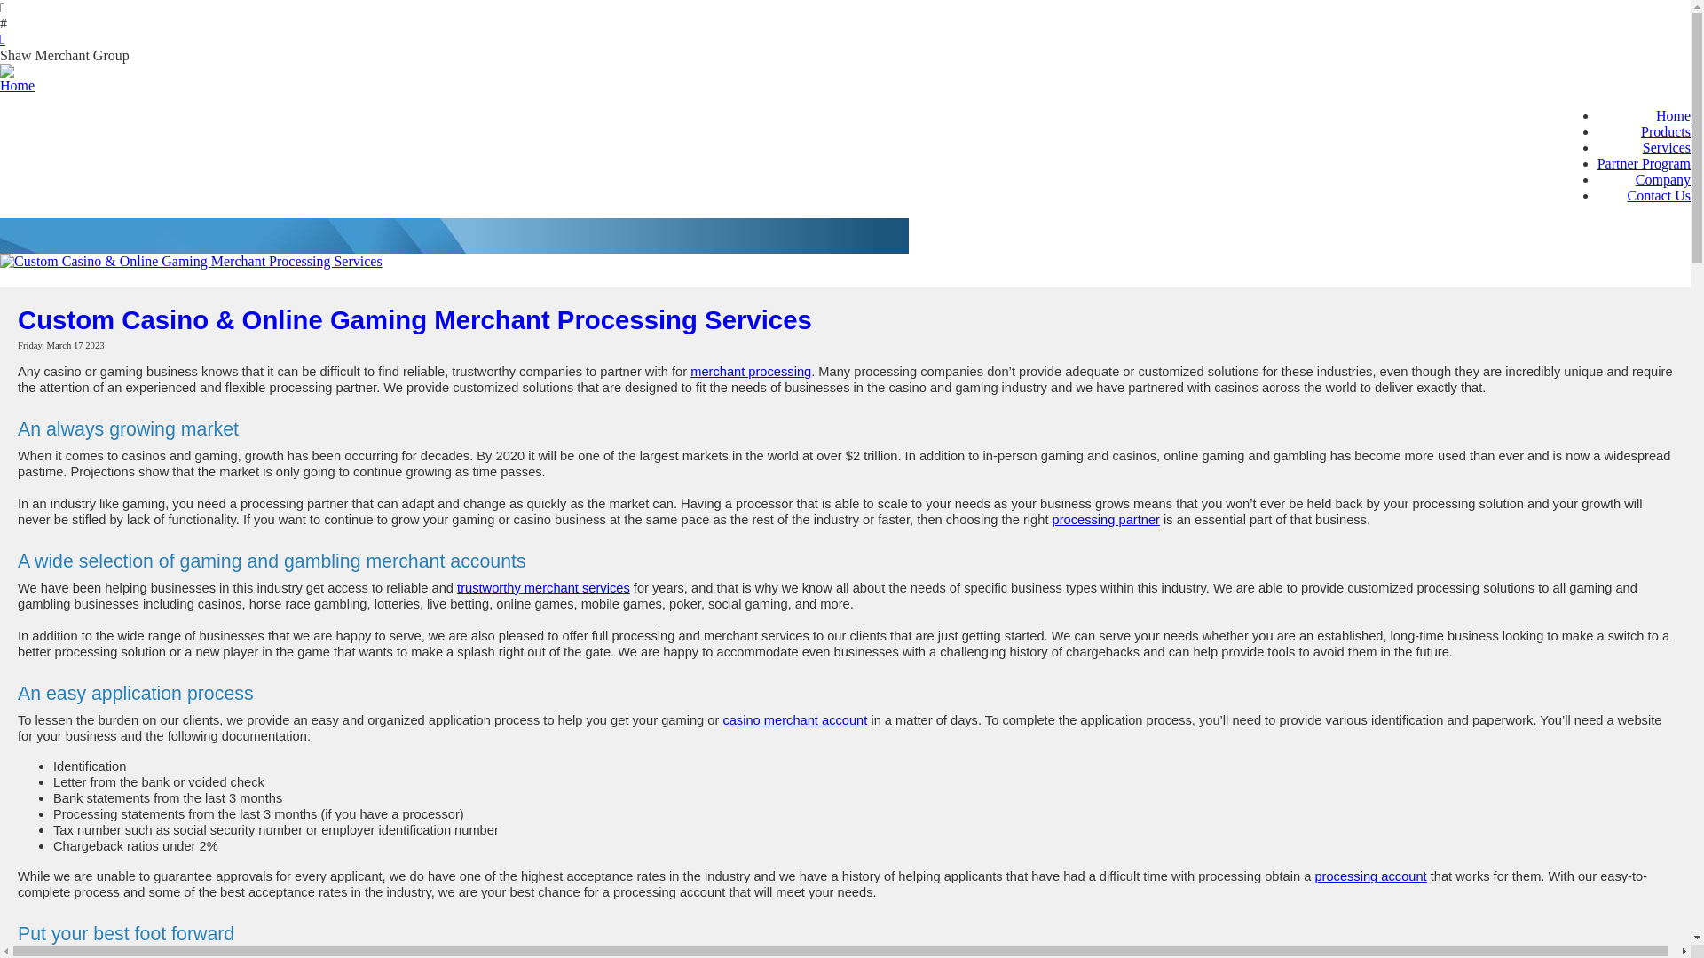  What do you see at coordinates (1658, 195) in the screenshot?
I see `Contact Us` at bounding box center [1658, 195].